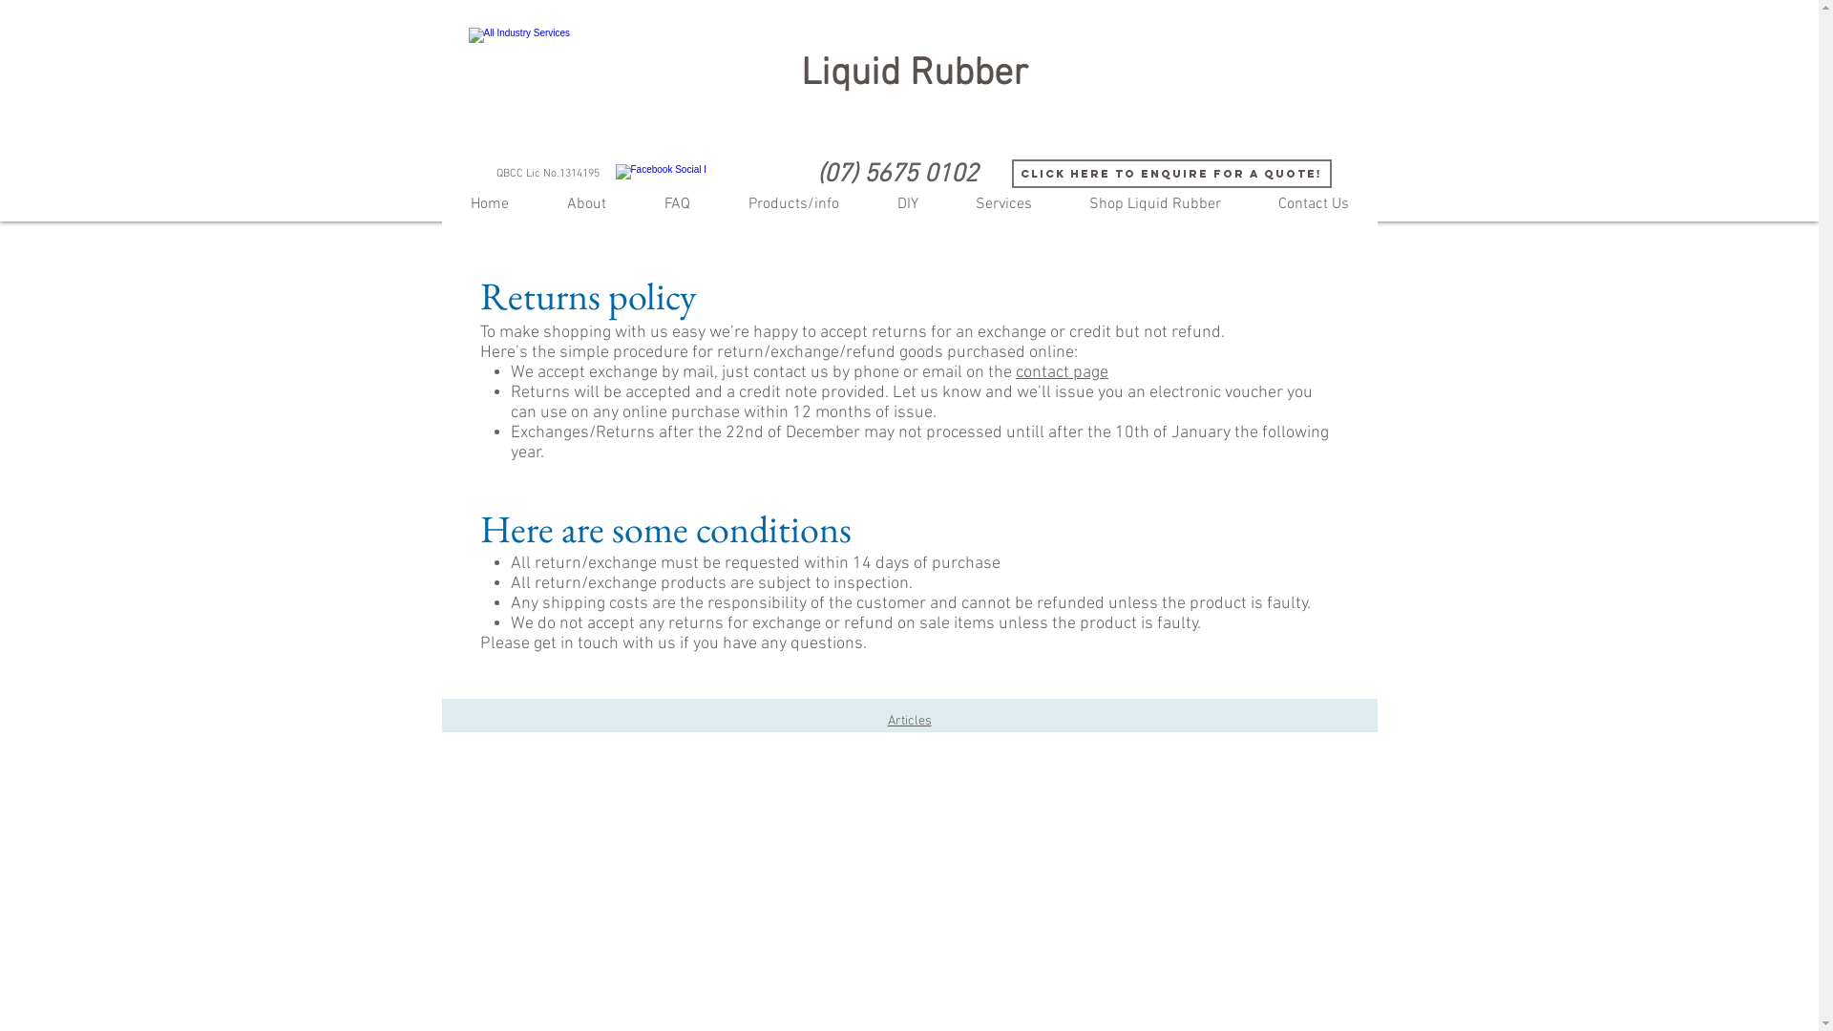  I want to click on contact page, so click(1062, 372).